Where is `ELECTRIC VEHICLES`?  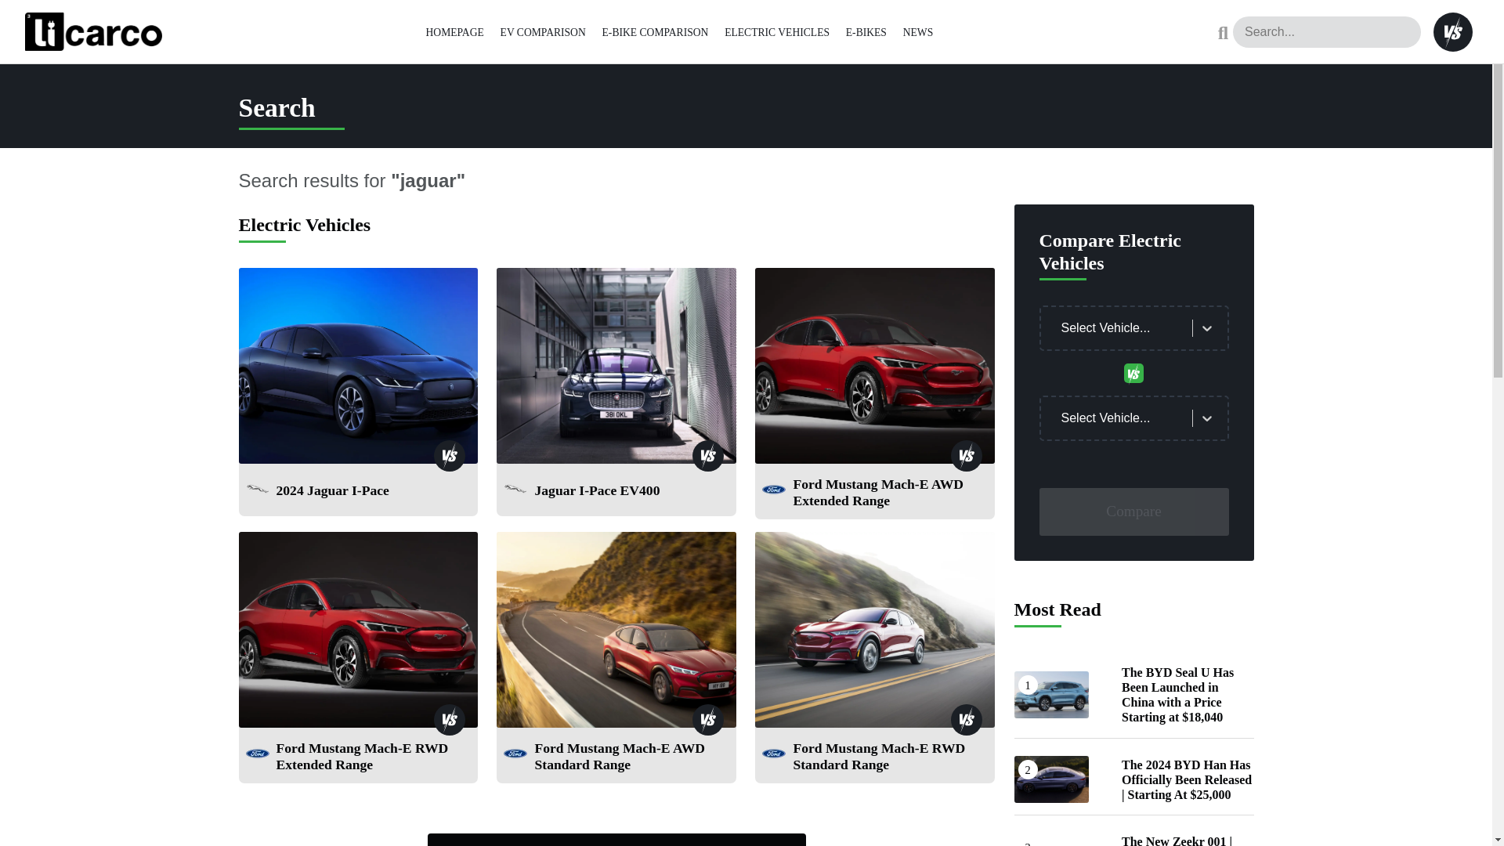
ELECTRIC VEHICLES is located at coordinates (777, 31).